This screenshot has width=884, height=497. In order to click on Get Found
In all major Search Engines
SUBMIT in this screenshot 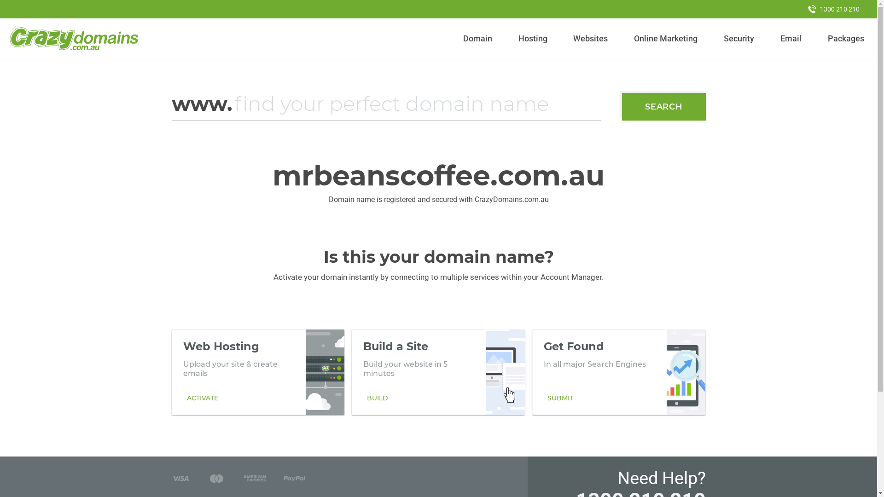, I will do `click(619, 372)`.